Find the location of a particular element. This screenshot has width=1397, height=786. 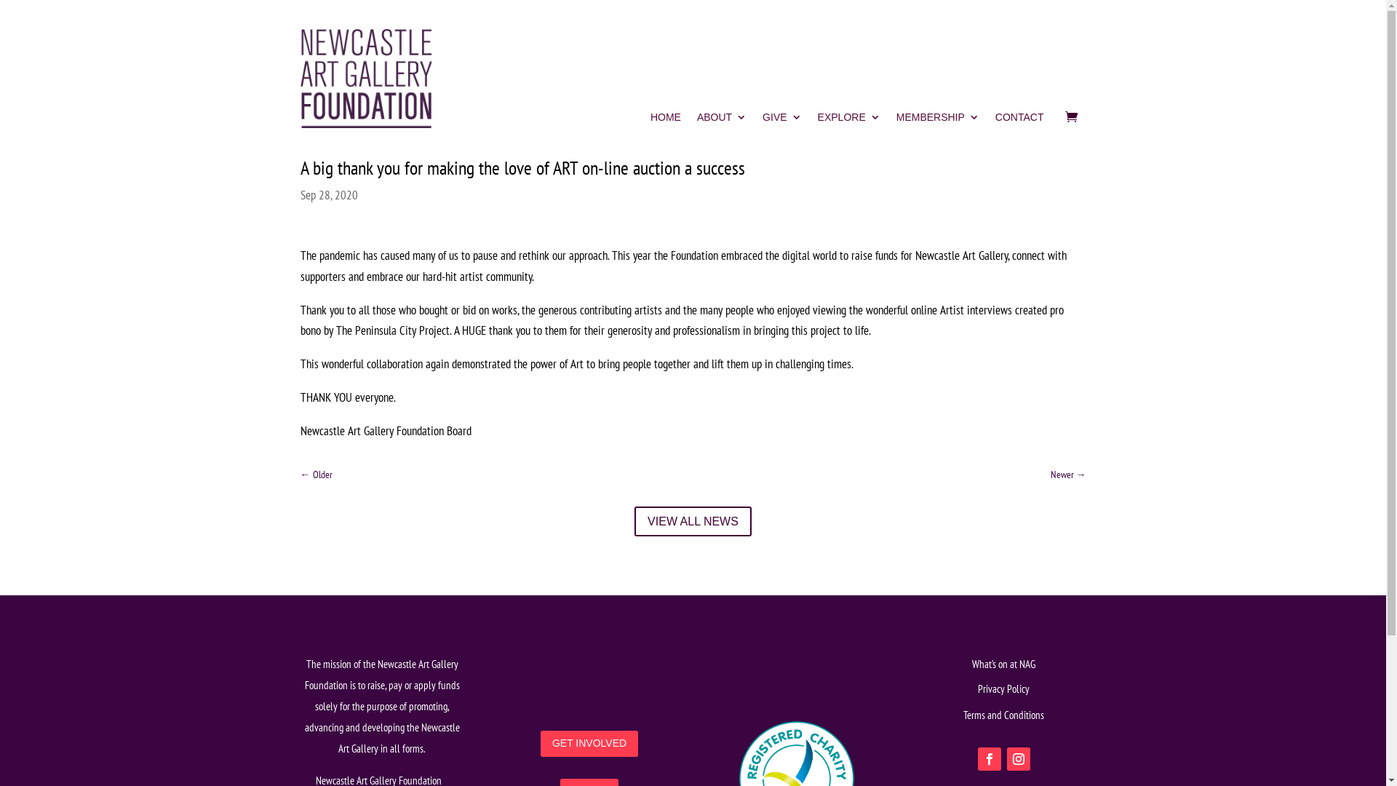

EXPLORE is located at coordinates (849, 120).